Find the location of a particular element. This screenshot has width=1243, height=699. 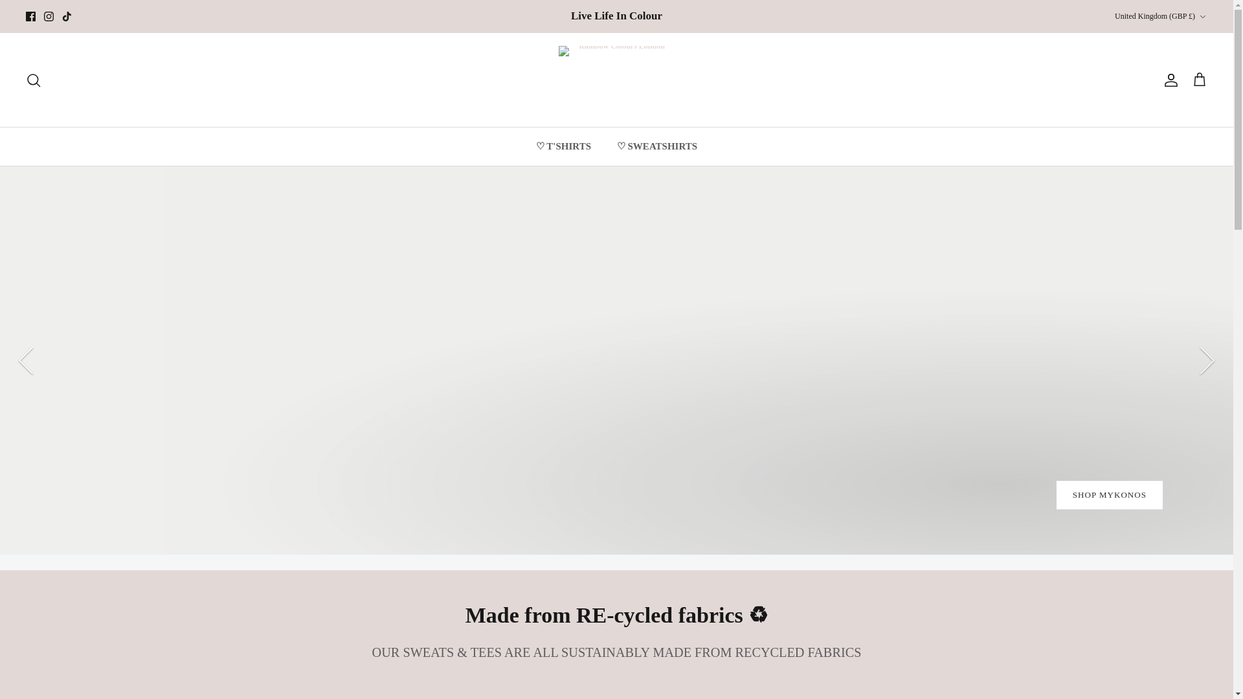

Rainbow Colours London is located at coordinates (616, 80).